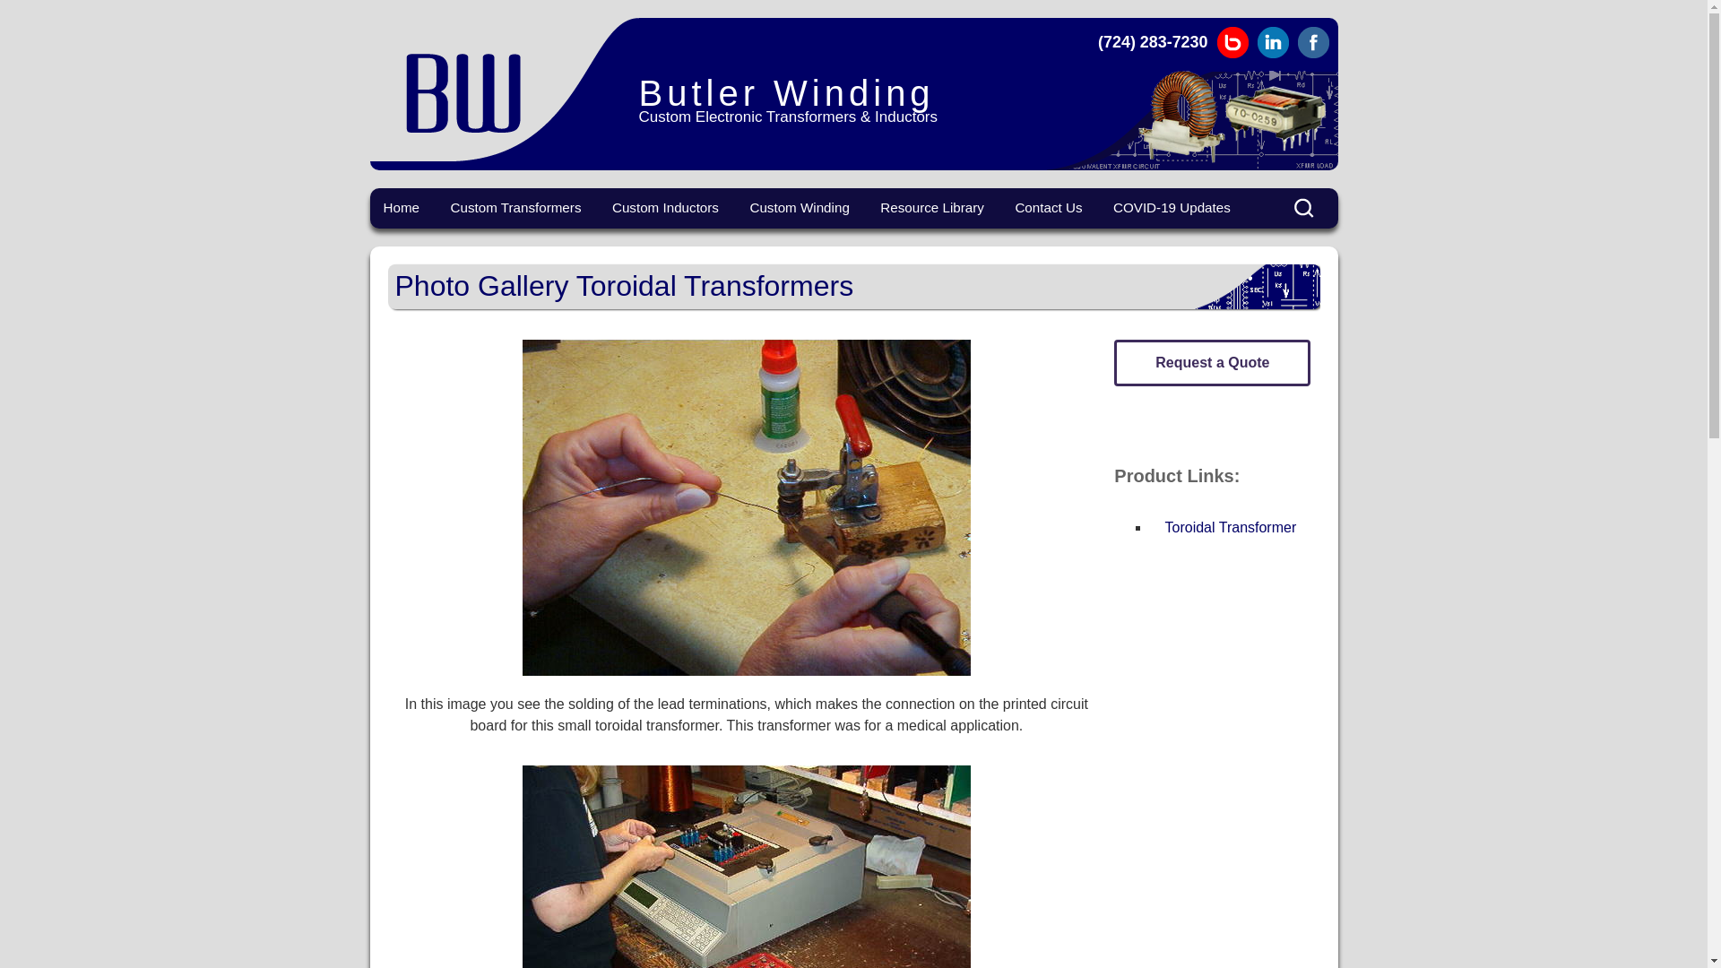 The width and height of the screenshot is (1721, 968). What do you see at coordinates (1212, 362) in the screenshot?
I see `Request a Quote` at bounding box center [1212, 362].